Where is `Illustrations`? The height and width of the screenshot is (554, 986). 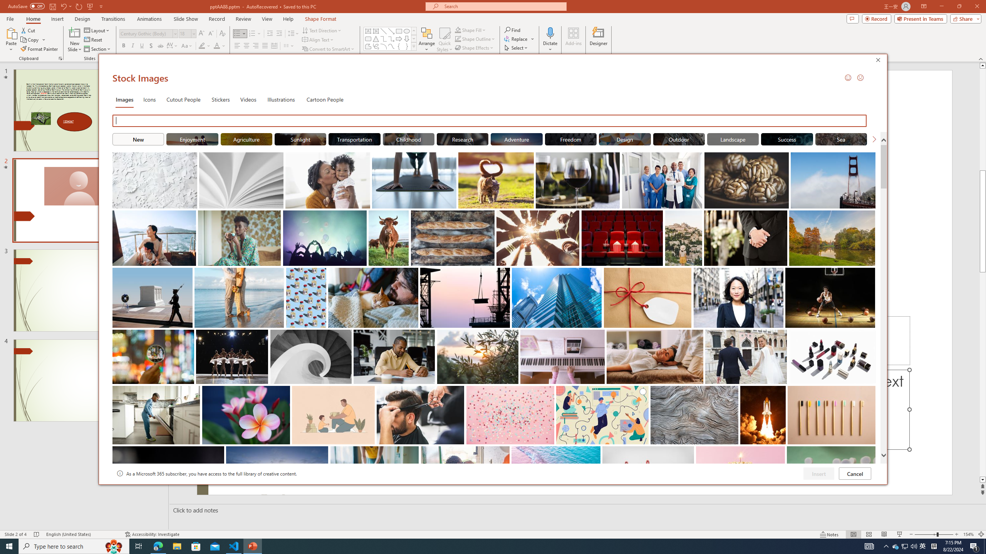 Illustrations is located at coordinates (281, 99).